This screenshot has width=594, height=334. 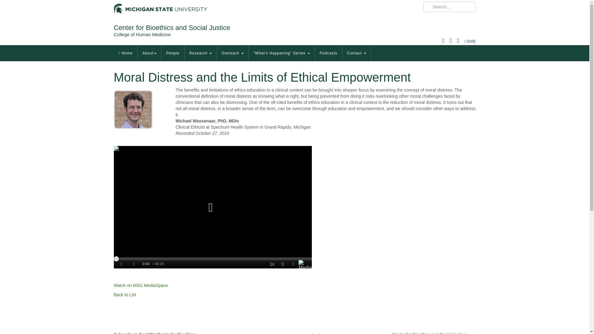 What do you see at coordinates (125, 294) in the screenshot?
I see `Recorded Webinars` at bounding box center [125, 294].